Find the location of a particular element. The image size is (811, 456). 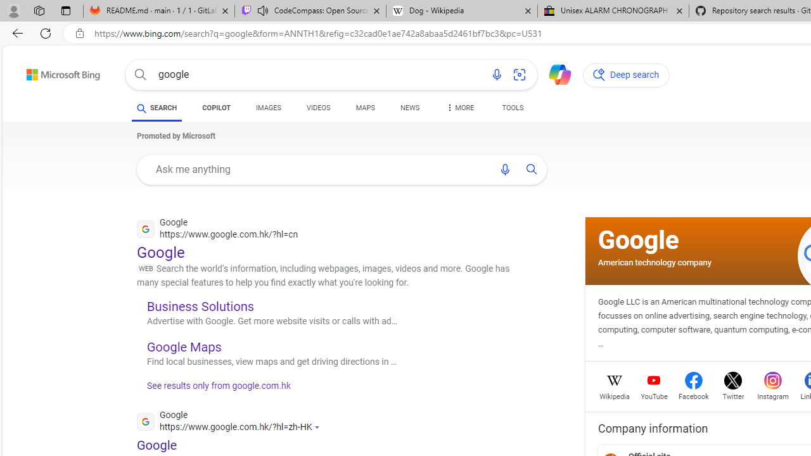

Search using an image is located at coordinates (520, 75).